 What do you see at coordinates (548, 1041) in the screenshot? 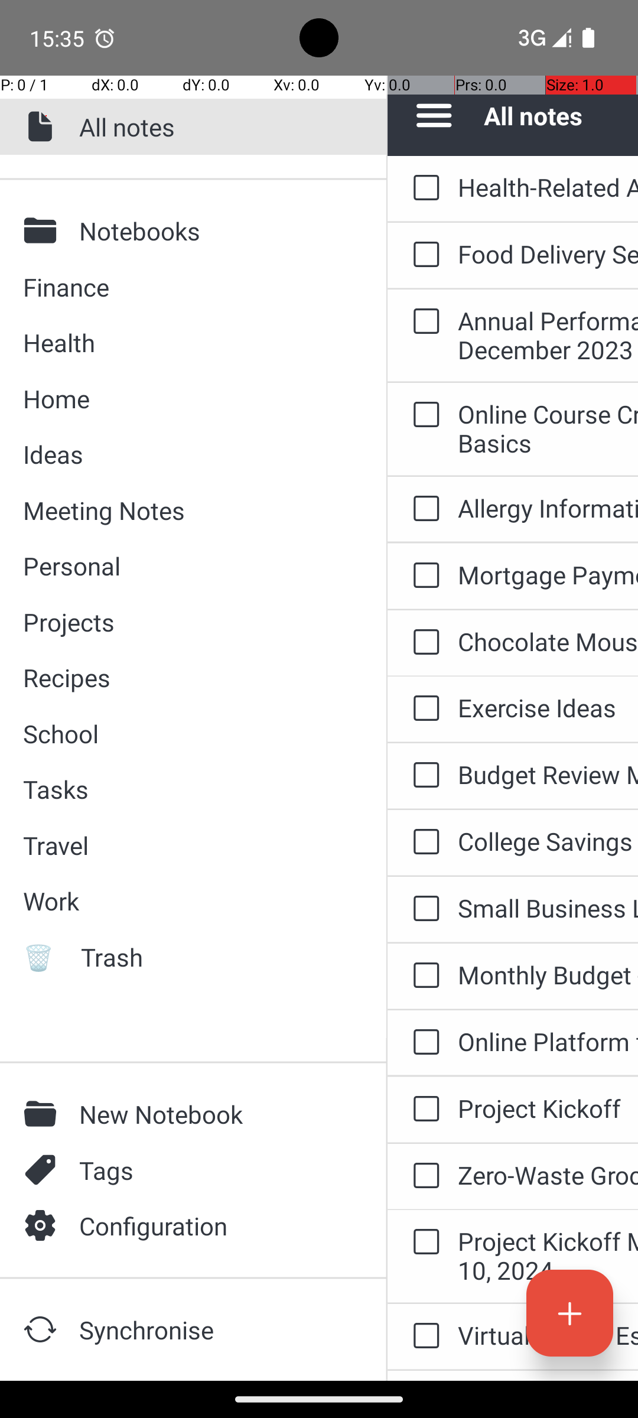
I see `Online Platform for Local Artisans` at bounding box center [548, 1041].